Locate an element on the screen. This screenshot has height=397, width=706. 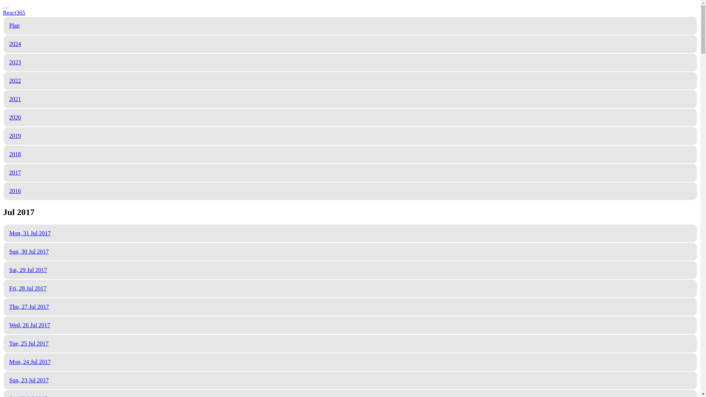
2024 is located at coordinates (15, 44).